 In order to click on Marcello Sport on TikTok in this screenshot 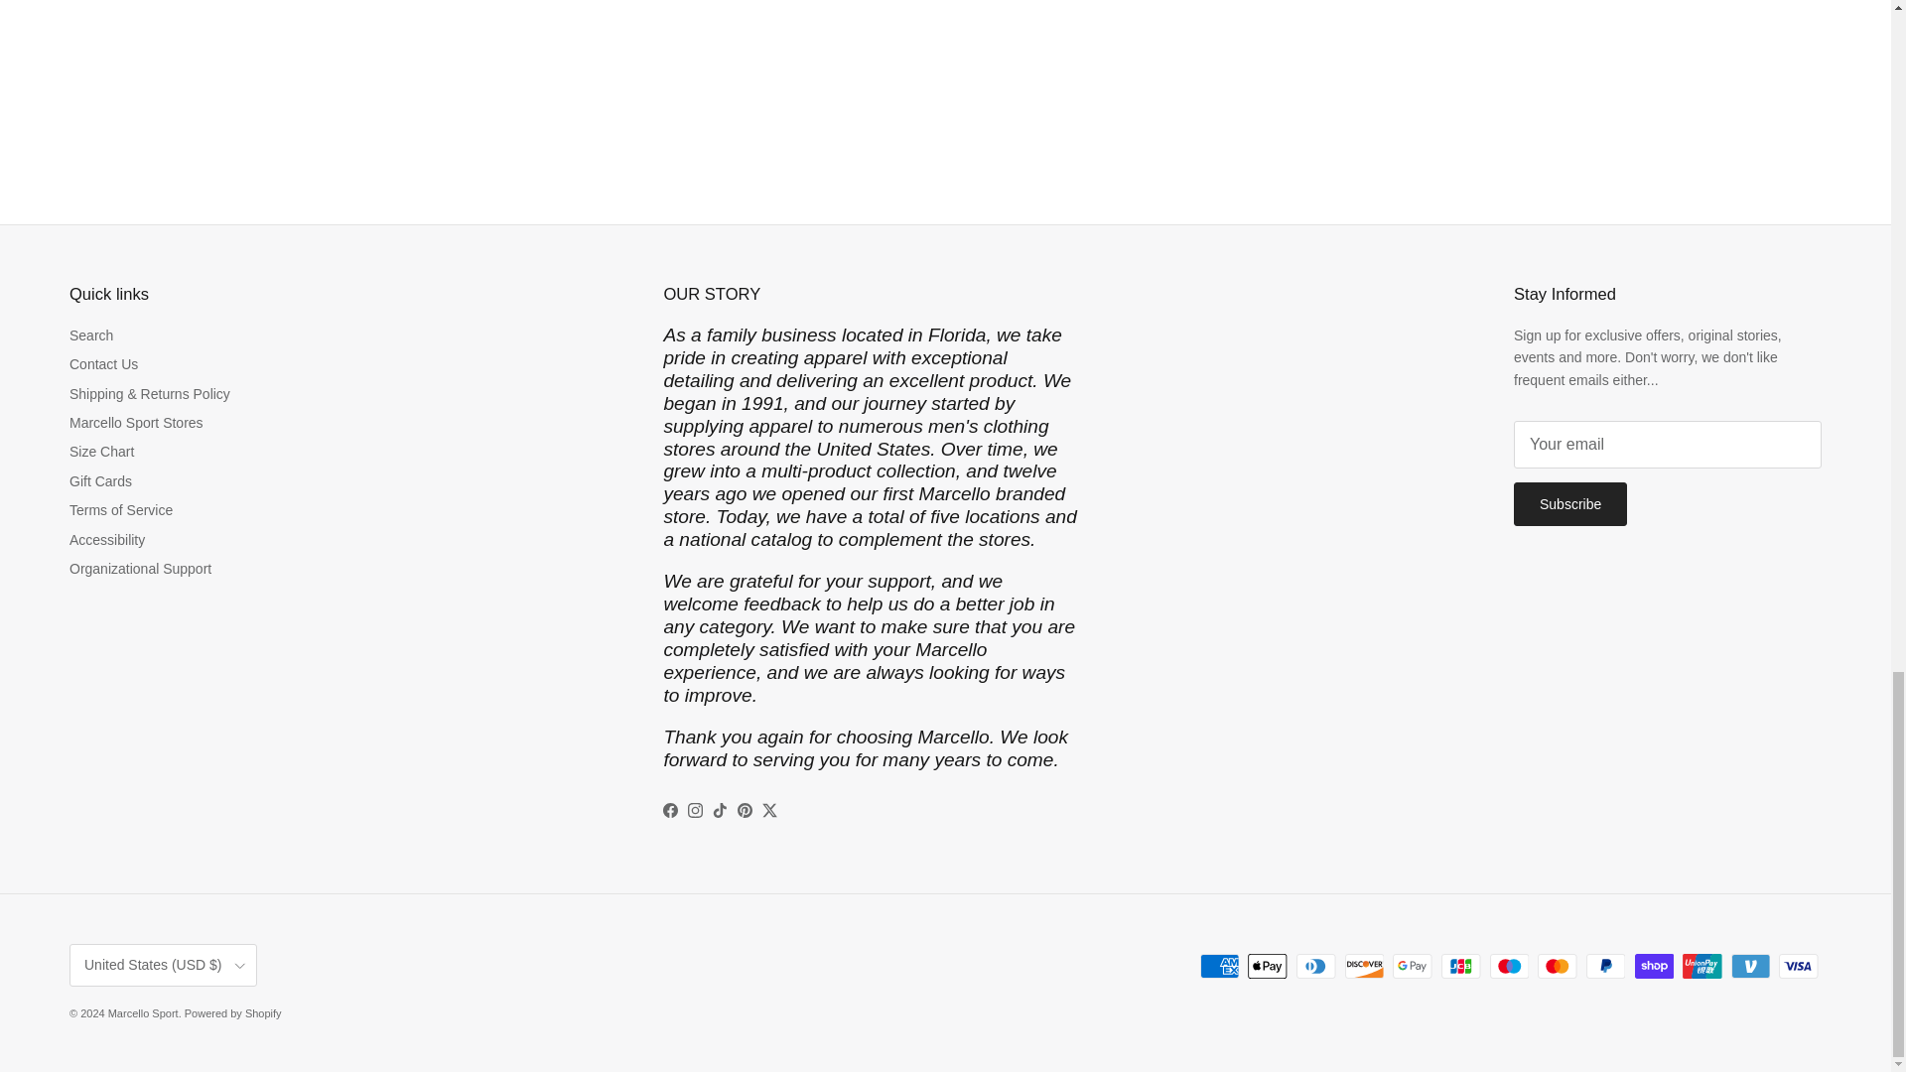, I will do `click(721, 810)`.